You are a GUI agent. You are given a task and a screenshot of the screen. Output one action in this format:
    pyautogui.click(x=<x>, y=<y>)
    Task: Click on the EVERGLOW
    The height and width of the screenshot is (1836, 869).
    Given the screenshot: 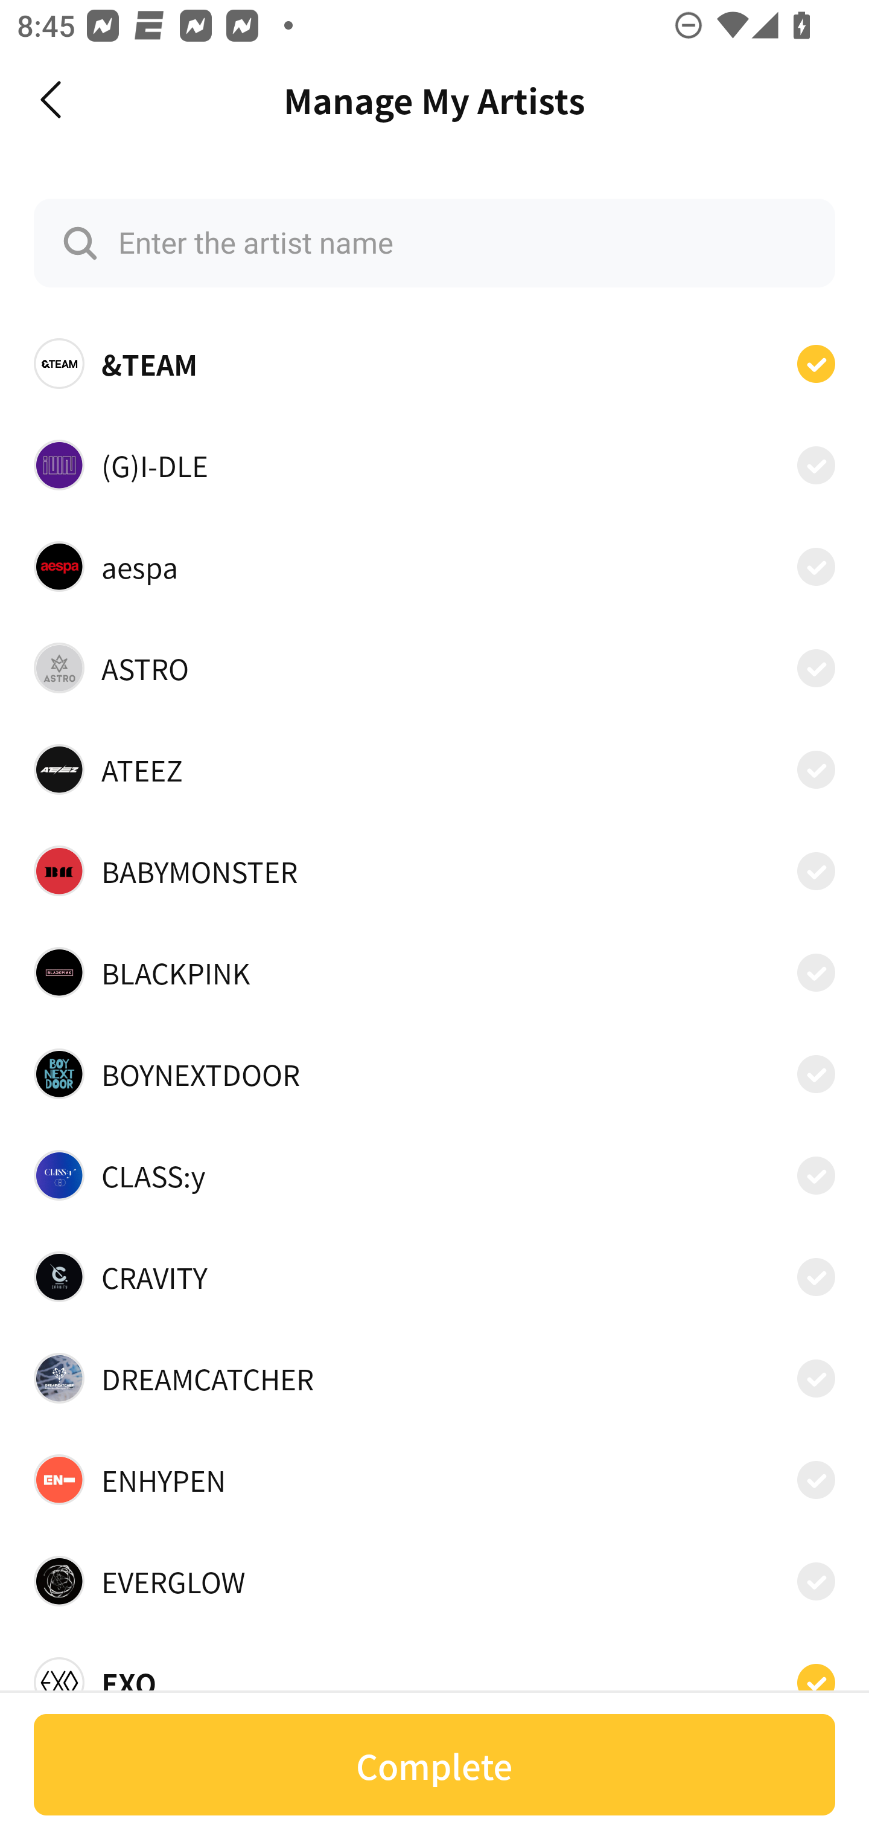 What is the action you would take?
    pyautogui.click(x=434, y=1581)
    